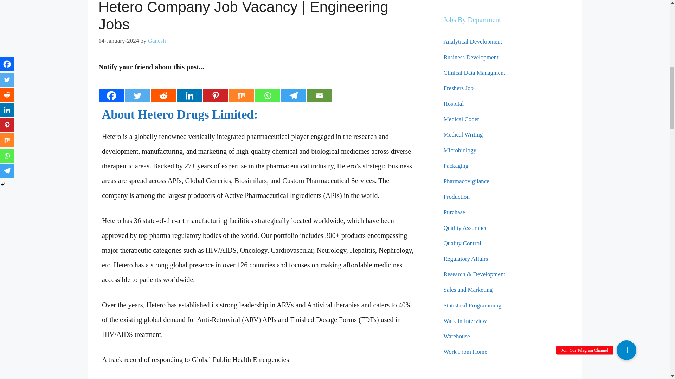 This screenshot has width=675, height=379. What do you see at coordinates (157, 41) in the screenshot?
I see `View all posts by Ganesh` at bounding box center [157, 41].